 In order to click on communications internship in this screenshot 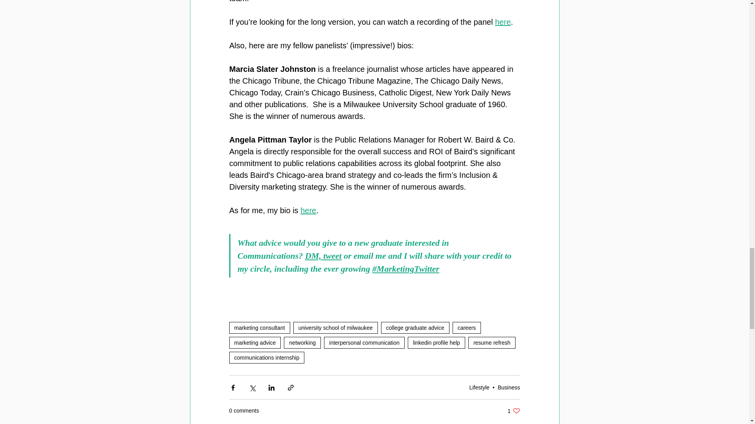, I will do `click(266, 357)`.